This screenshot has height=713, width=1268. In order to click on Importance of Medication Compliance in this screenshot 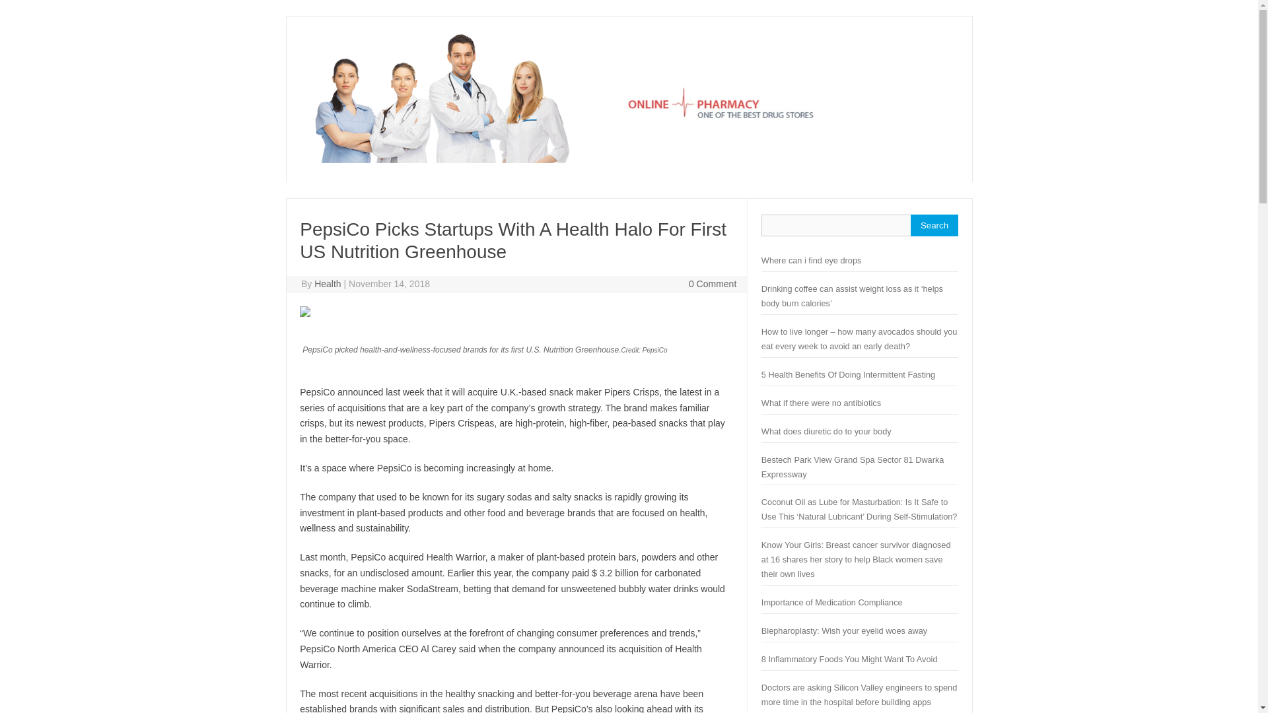, I will do `click(832, 602)`.